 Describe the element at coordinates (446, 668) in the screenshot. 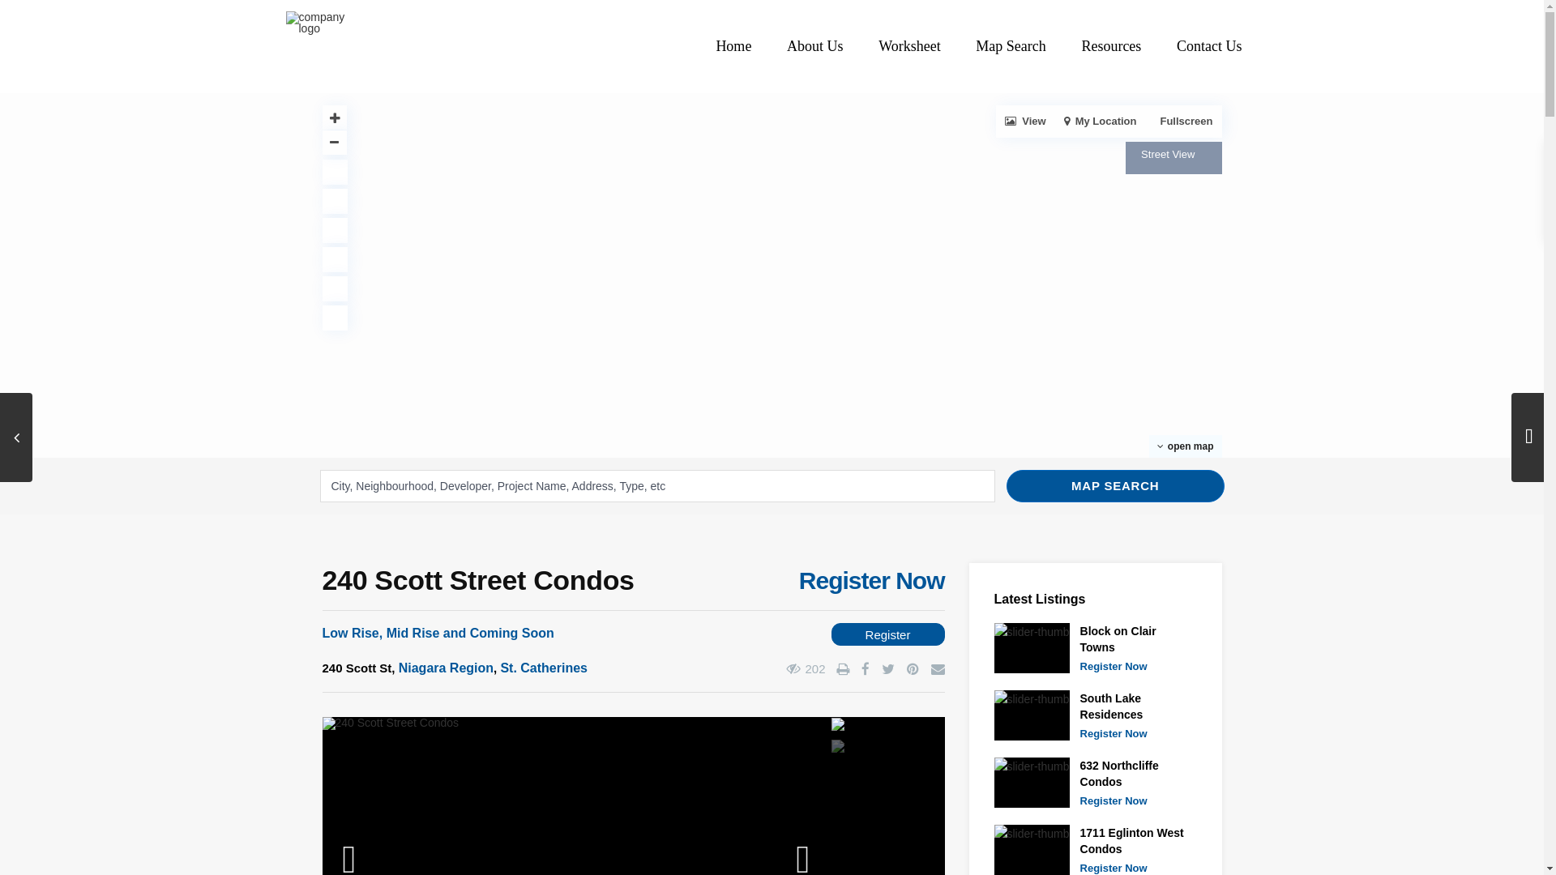

I see `Niagara Region` at that location.